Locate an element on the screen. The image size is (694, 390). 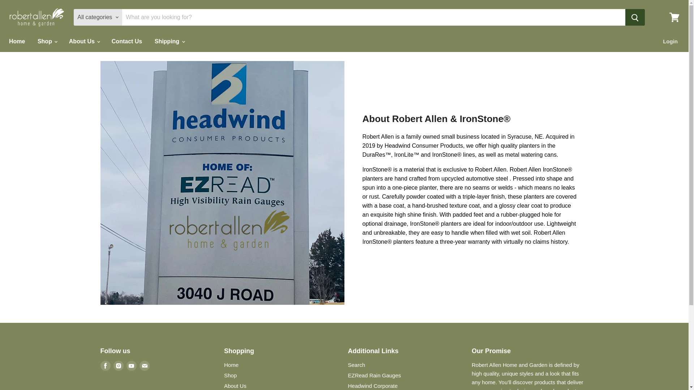
View cart is located at coordinates (674, 17).